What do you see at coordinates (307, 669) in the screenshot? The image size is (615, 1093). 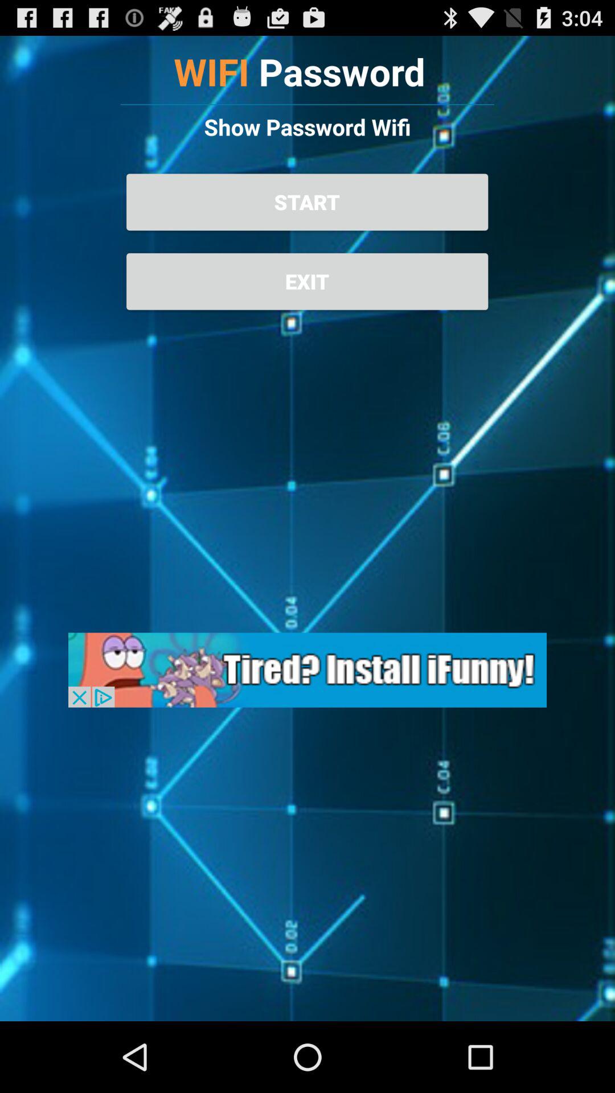 I see `advertisement banner` at bounding box center [307, 669].